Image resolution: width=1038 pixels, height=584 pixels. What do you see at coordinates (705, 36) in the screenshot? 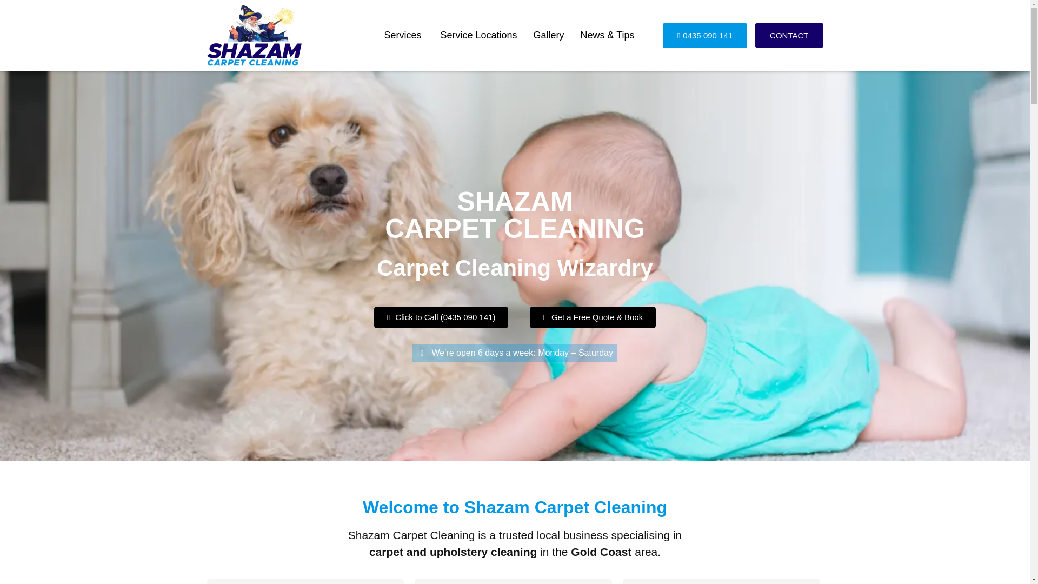
I see `0435 090 141` at bounding box center [705, 36].